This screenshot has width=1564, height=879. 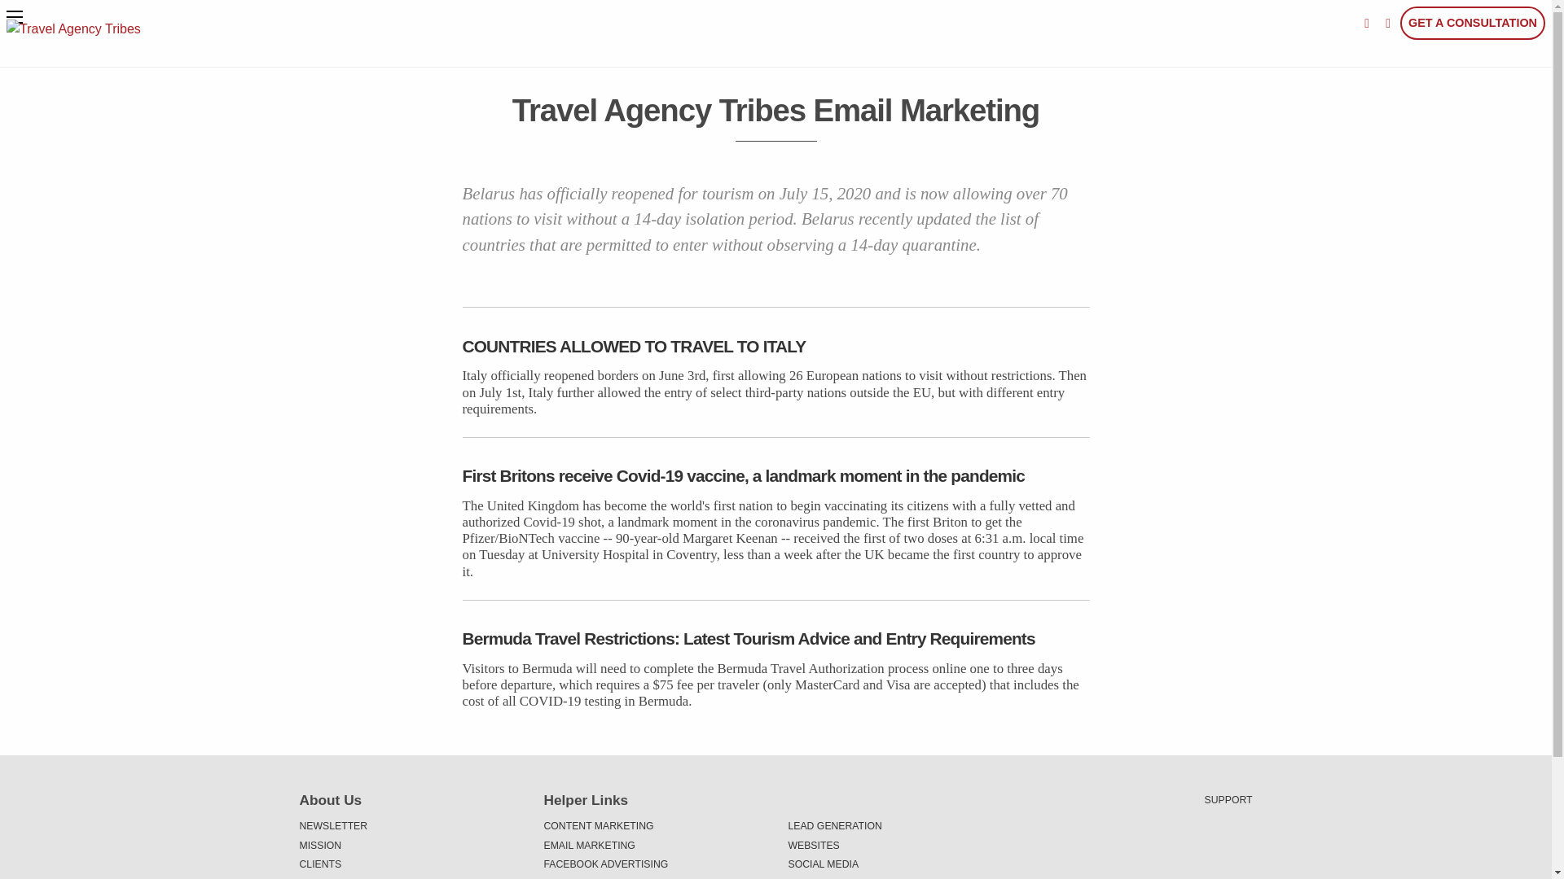 I want to click on EMAIL MARKETING, so click(x=654, y=845).